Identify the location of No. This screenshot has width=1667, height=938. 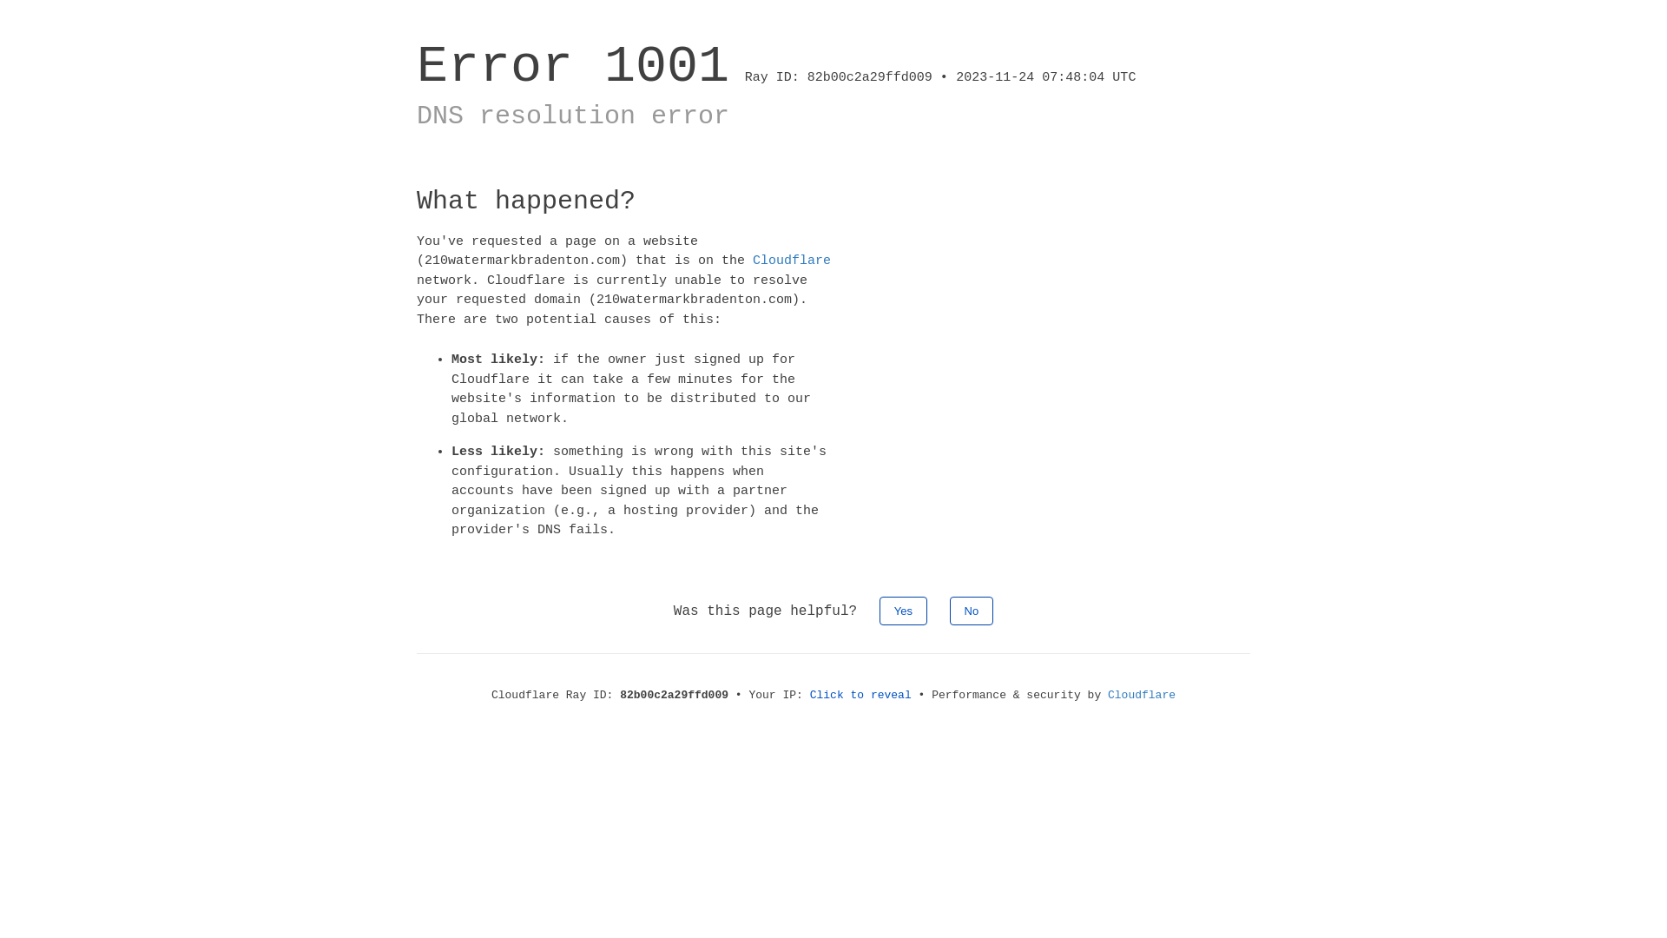
(972, 610).